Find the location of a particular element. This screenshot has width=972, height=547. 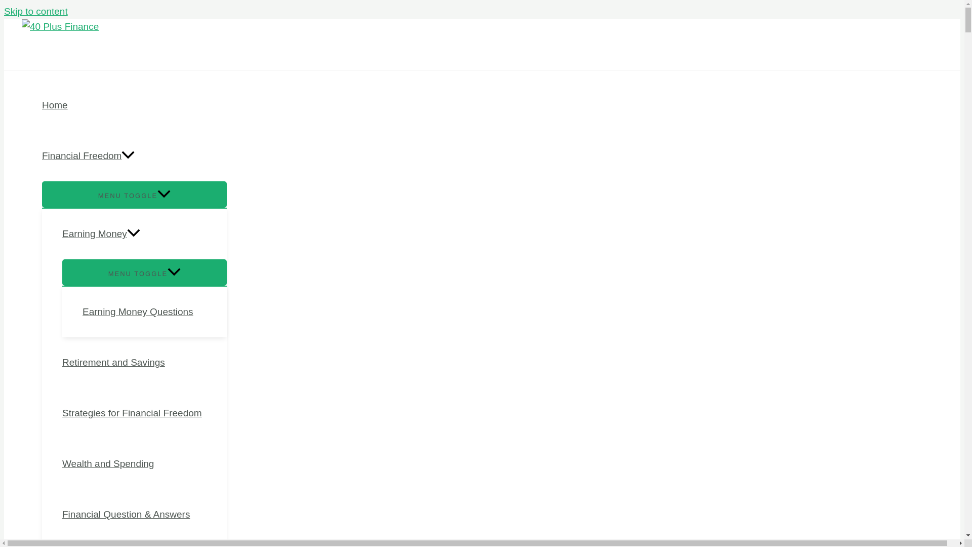

MENU TOGGLE is located at coordinates (144, 272).